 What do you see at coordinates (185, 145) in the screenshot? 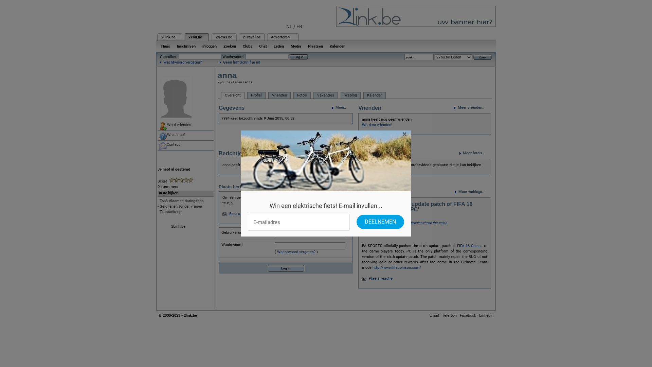
I see `Contact` at bounding box center [185, 145].